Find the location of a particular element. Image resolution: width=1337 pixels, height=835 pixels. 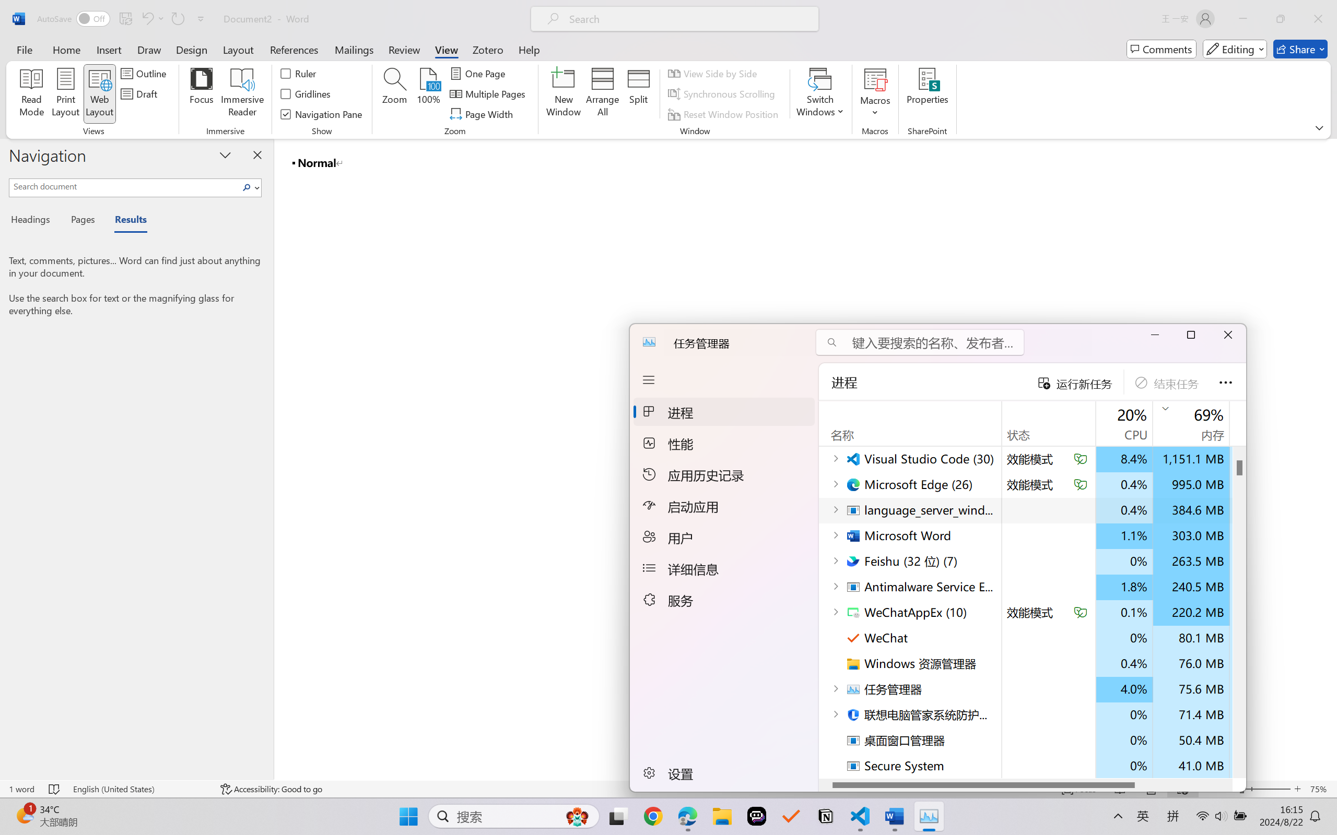

Help is located at coordinates (529, 49).